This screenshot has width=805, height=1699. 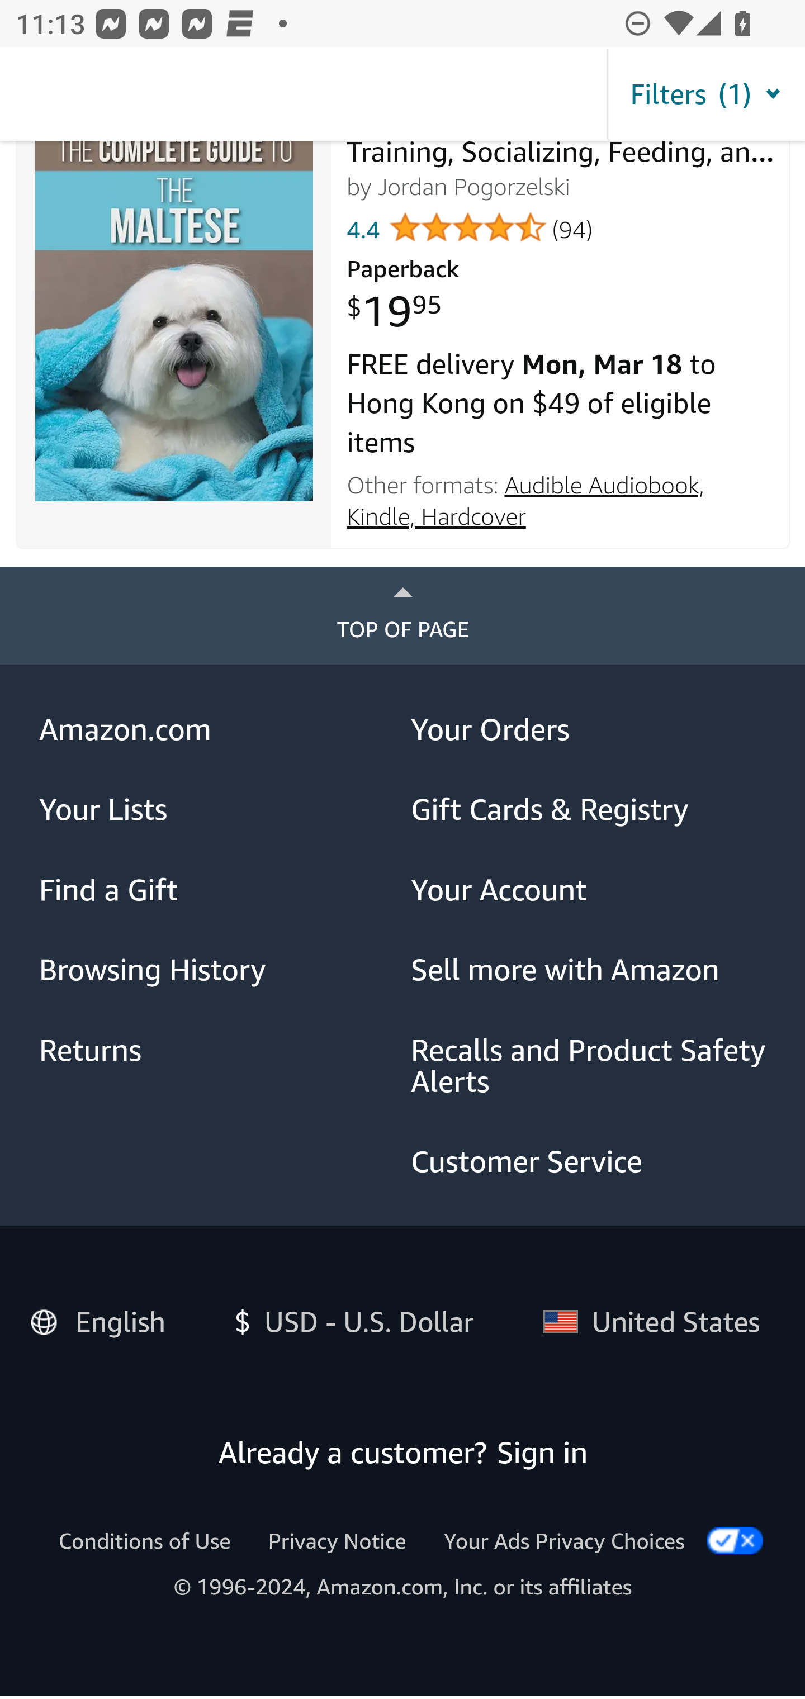 What do you see at coordinates (564, 1541) in the screenshot?
I see `Your Ads Privacy Choices` at bounding box center [564, 1541].